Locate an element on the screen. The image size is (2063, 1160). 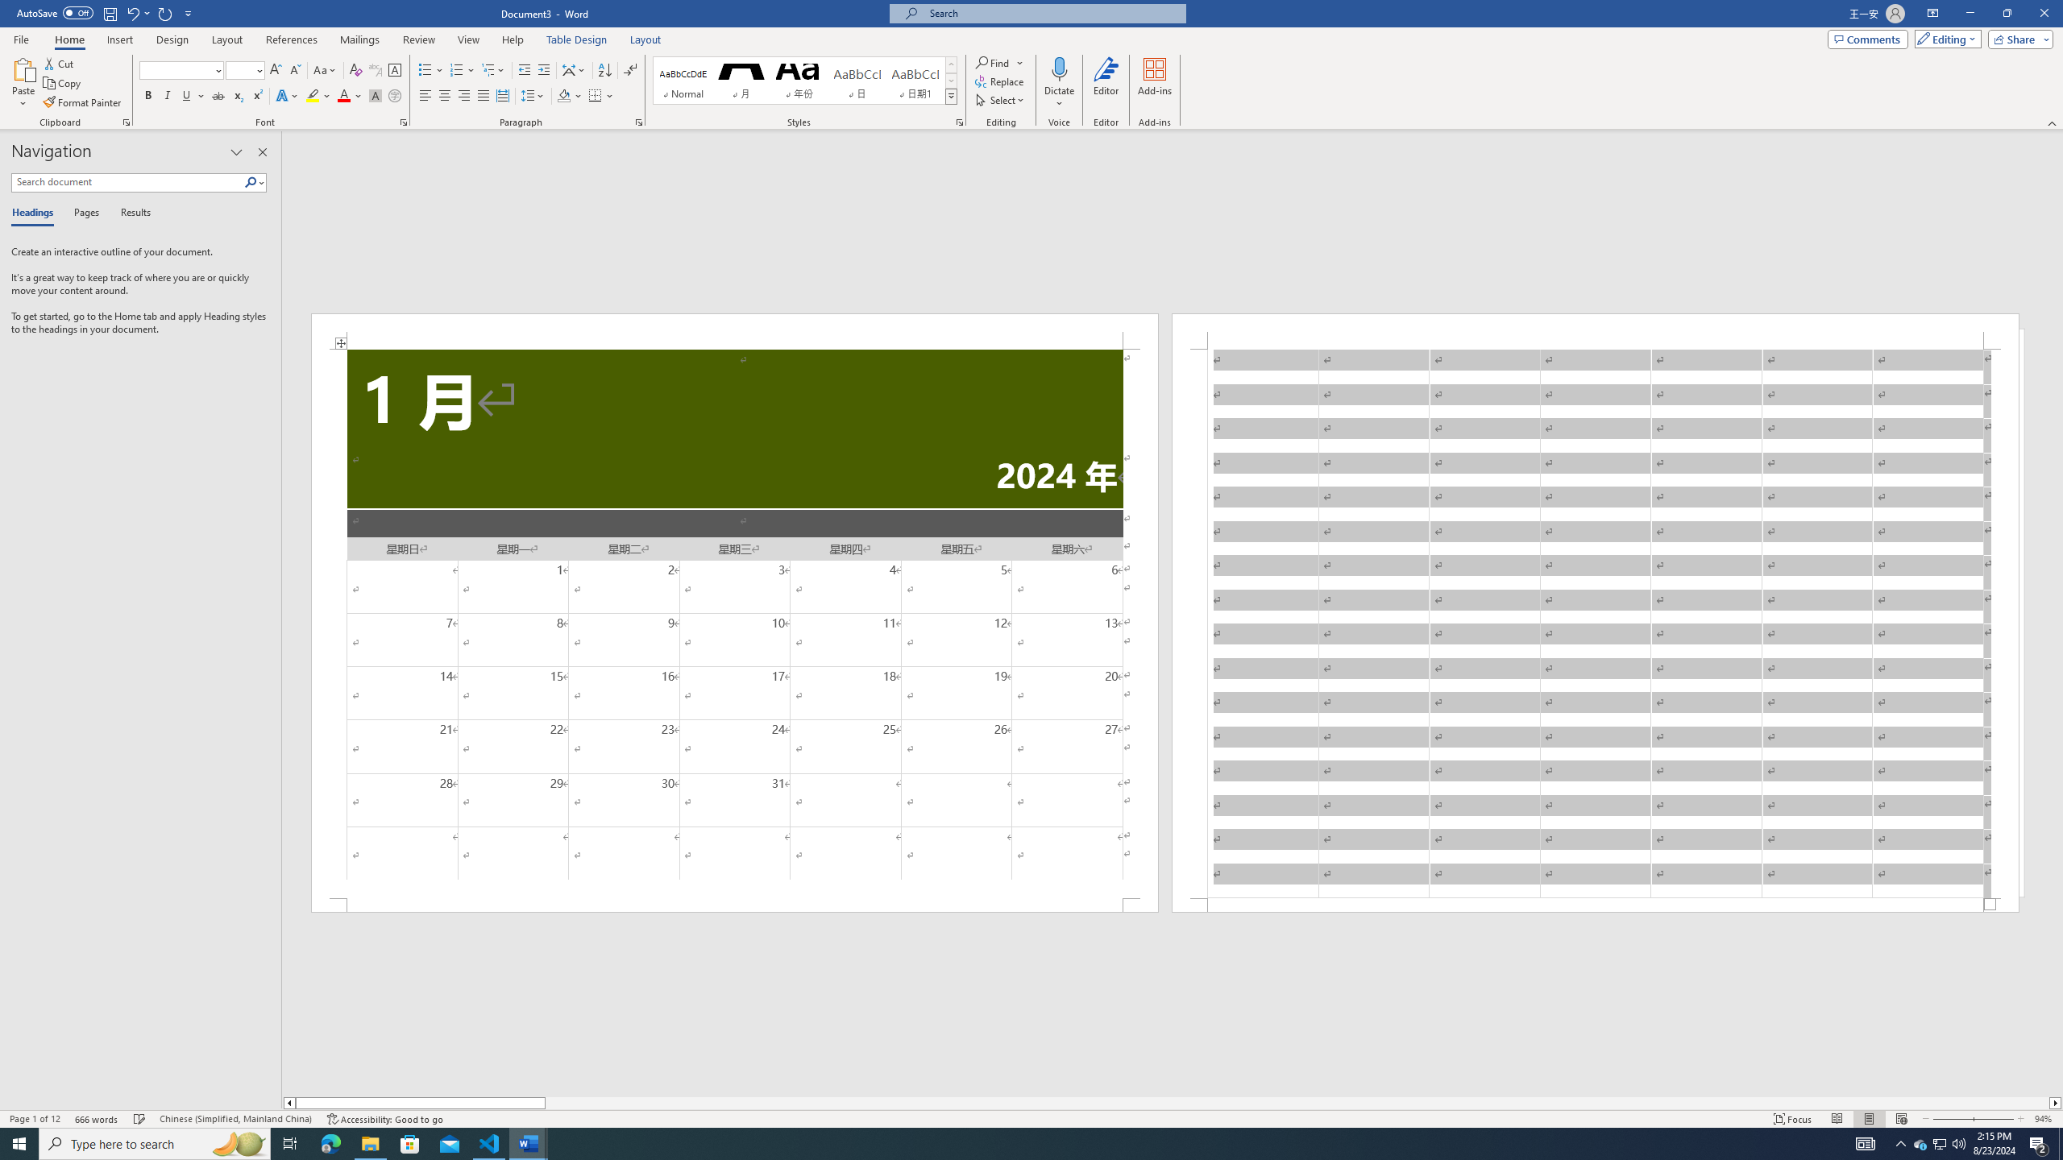
Clear Formatting is located at coordinates (356, 71).